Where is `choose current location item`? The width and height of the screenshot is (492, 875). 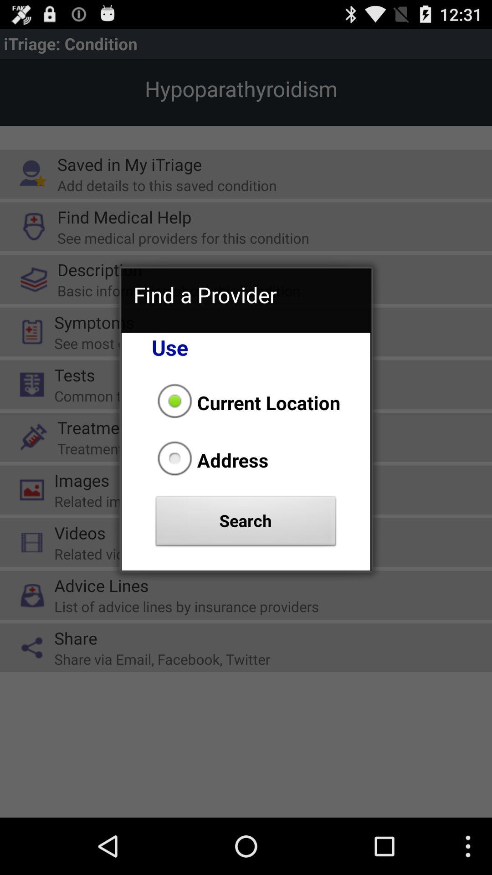 choose current location item is located at coordinates (246, 402).